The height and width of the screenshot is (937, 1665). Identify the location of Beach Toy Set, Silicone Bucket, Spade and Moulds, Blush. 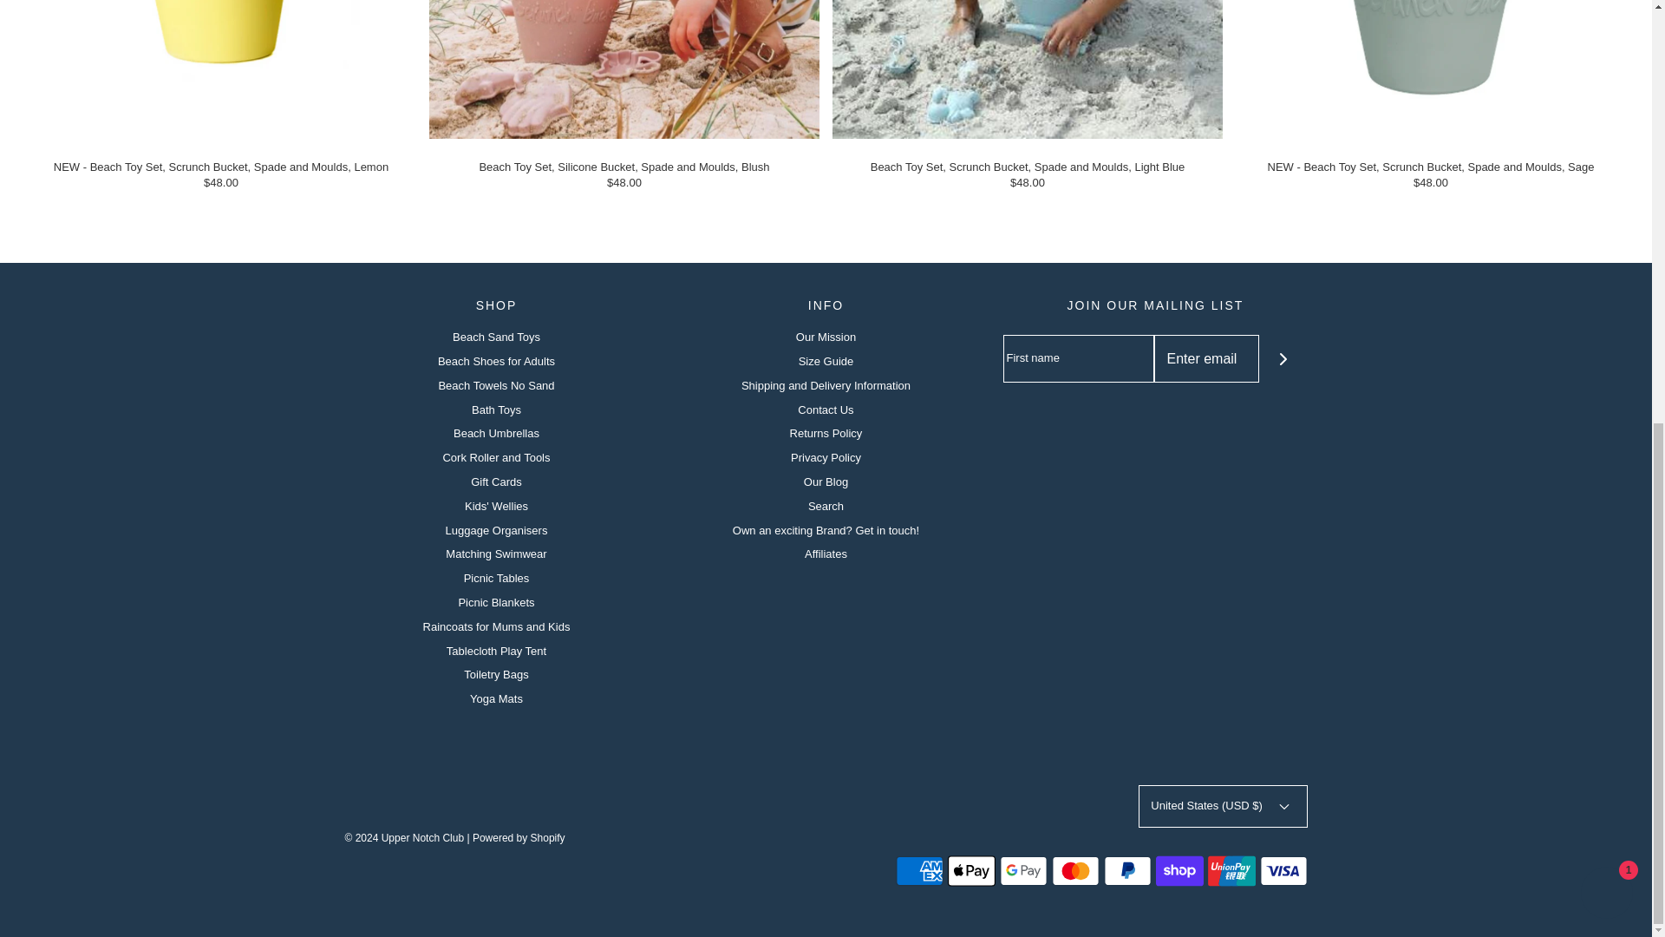
(624, 69).